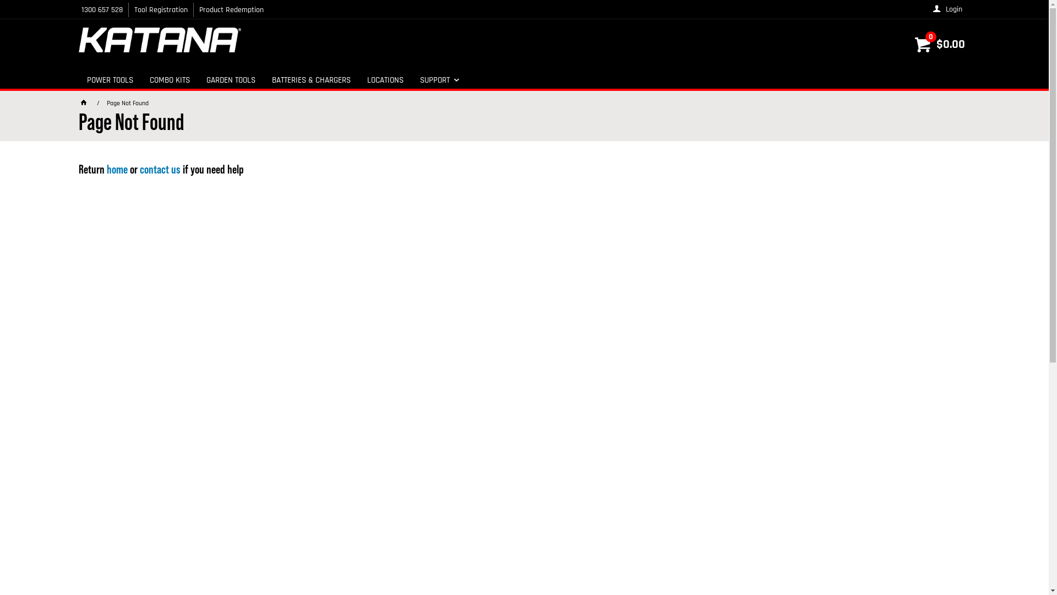 This screenshot has width=1057, height=595. What do you see at coordinates (948, 9) in the screenshot?
I see `Login` at bounding box center [948, 9].